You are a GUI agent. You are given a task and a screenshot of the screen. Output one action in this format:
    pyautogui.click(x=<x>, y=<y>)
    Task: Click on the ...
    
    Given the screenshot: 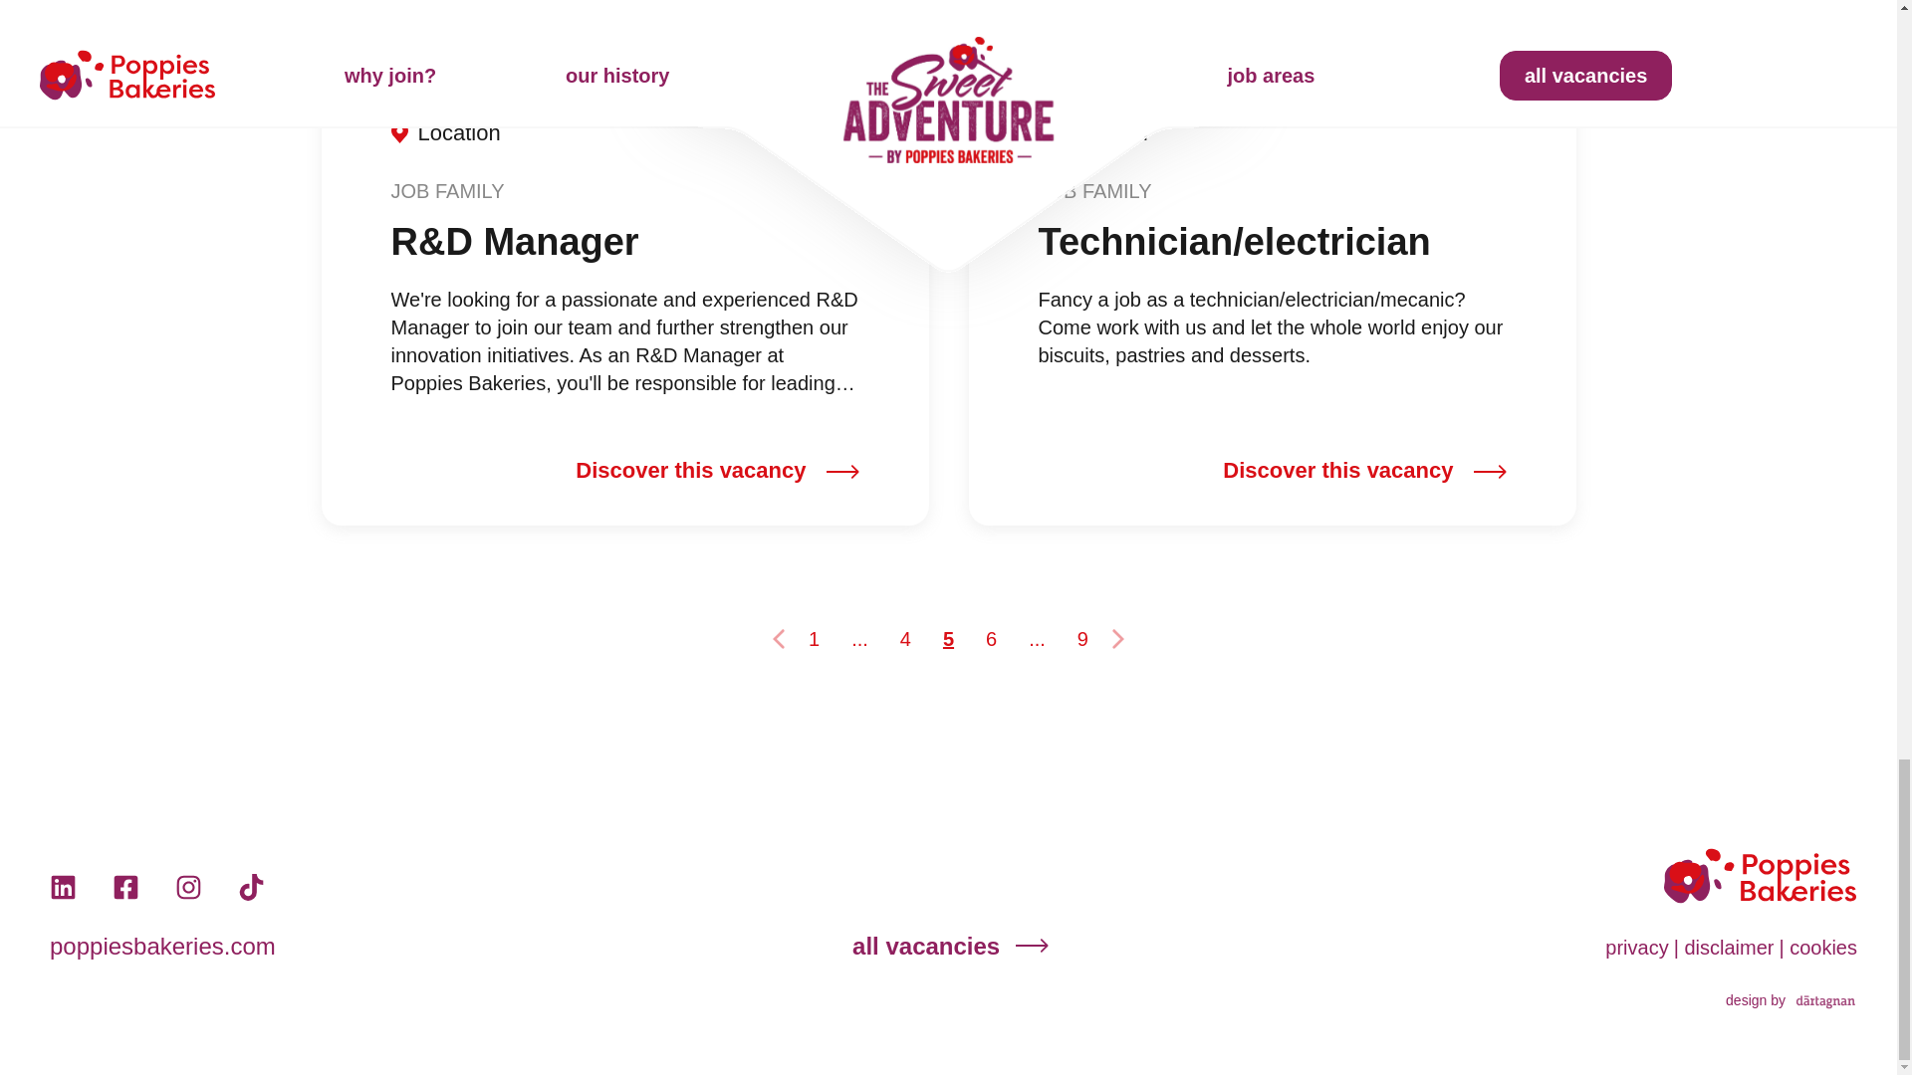 What is the action you would take?
    pyautogui.click(x=1037, y=639)
    